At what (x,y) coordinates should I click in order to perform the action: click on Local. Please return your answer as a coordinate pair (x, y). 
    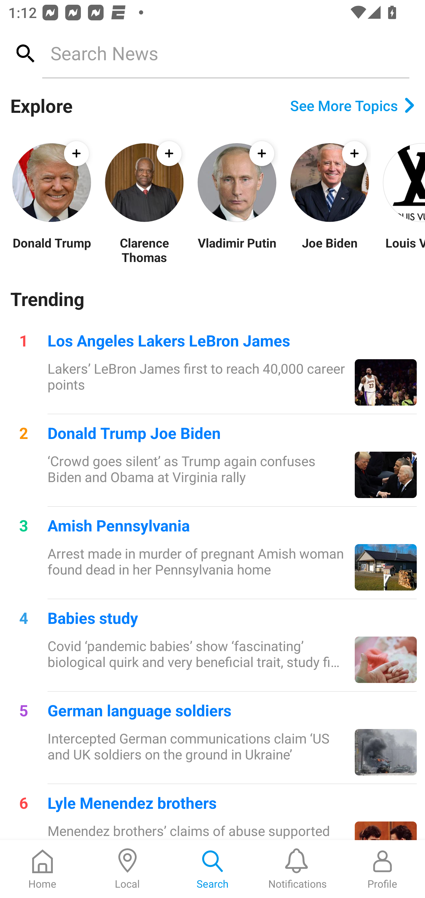
    Looking at the image, I should click on (127, 869).